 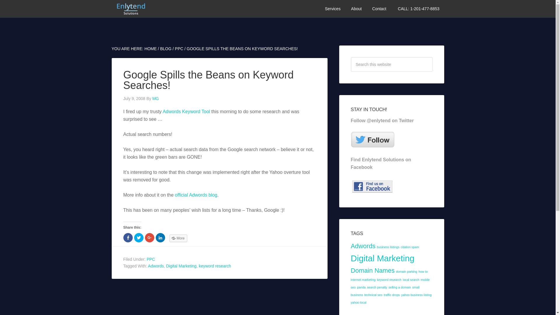 What do you see at coordinates (363, 279) in the screenshot?
I see `internet marketing` at bounding box center [363, 279].